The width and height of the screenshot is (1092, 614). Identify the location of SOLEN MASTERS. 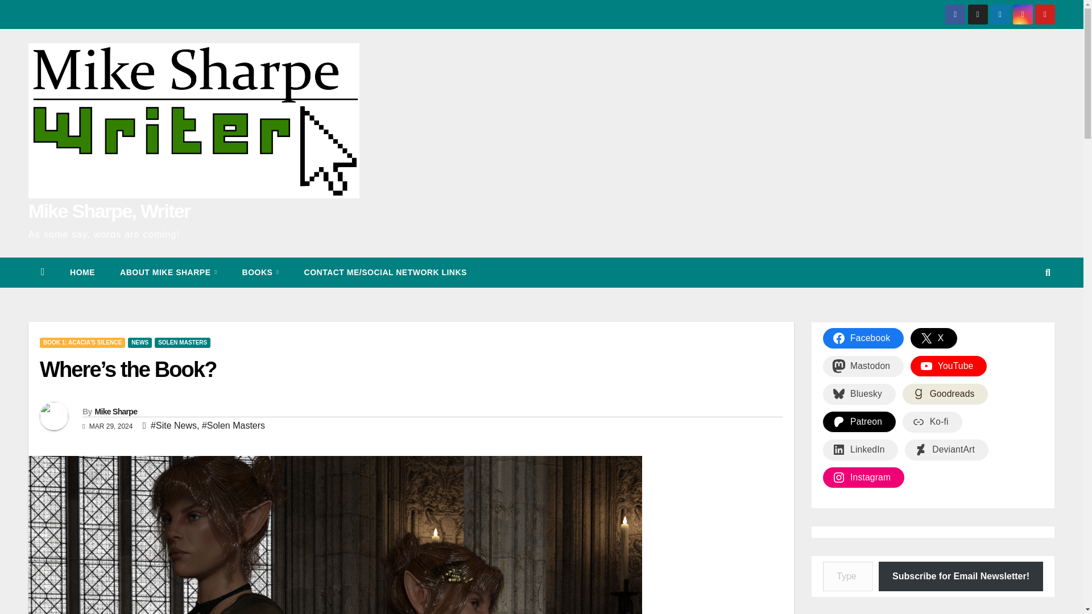
(183, 343).